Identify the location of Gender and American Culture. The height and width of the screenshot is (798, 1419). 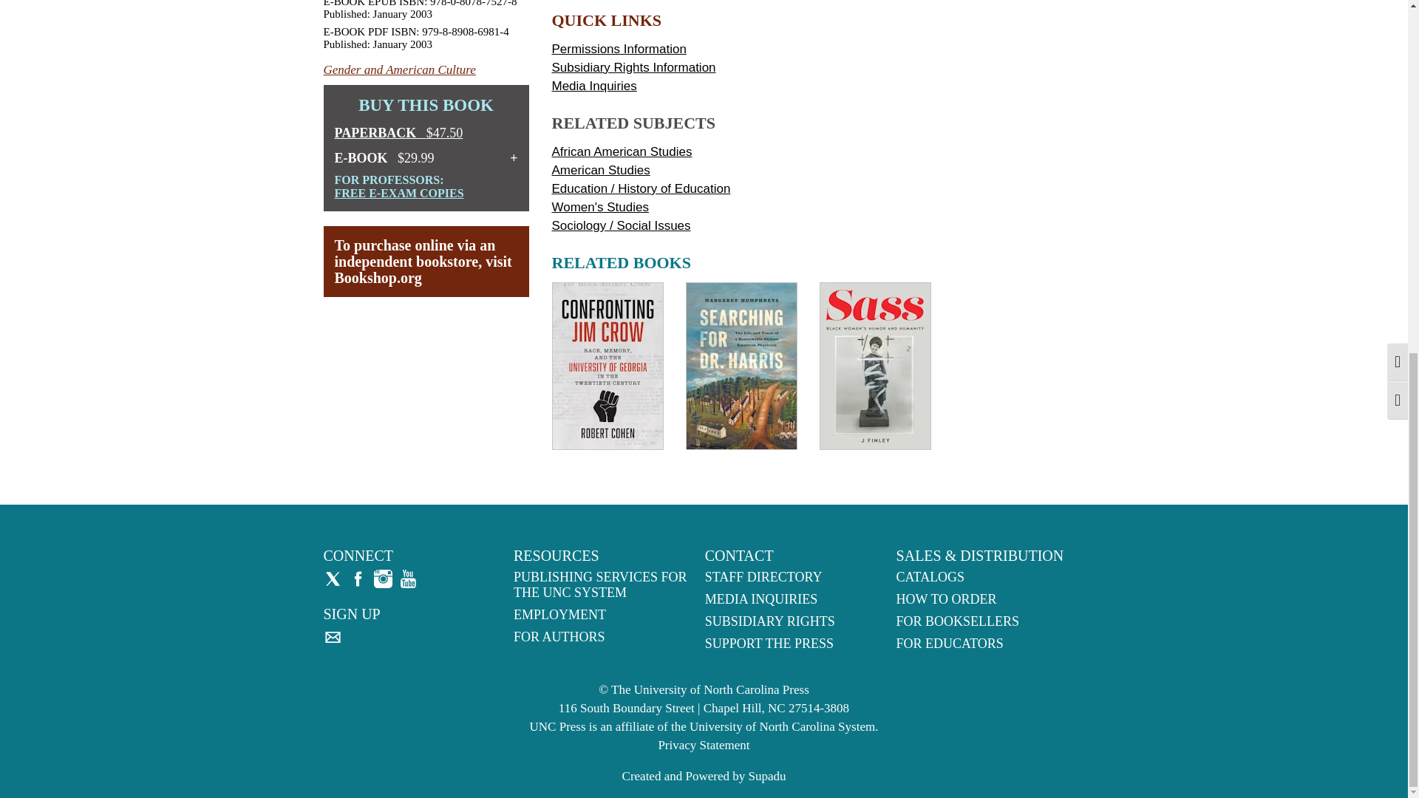
(399, 69).